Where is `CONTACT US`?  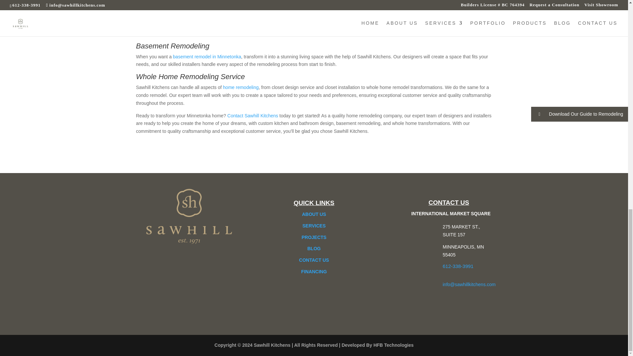 CONTACT US is located at coordinates (314, 260).